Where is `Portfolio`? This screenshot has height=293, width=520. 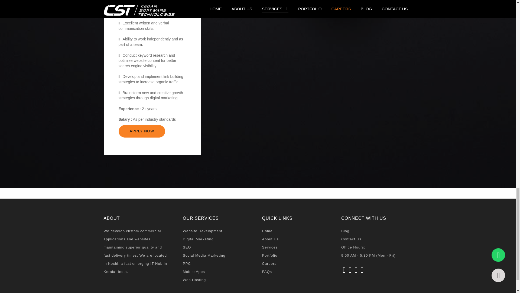 Portfolio is located at coordinates (297, 255).